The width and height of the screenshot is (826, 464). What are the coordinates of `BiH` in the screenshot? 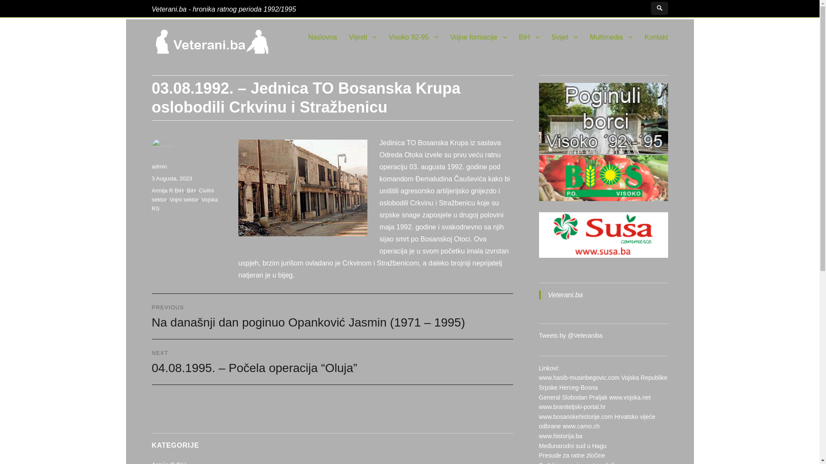 It's located at (191, 191).